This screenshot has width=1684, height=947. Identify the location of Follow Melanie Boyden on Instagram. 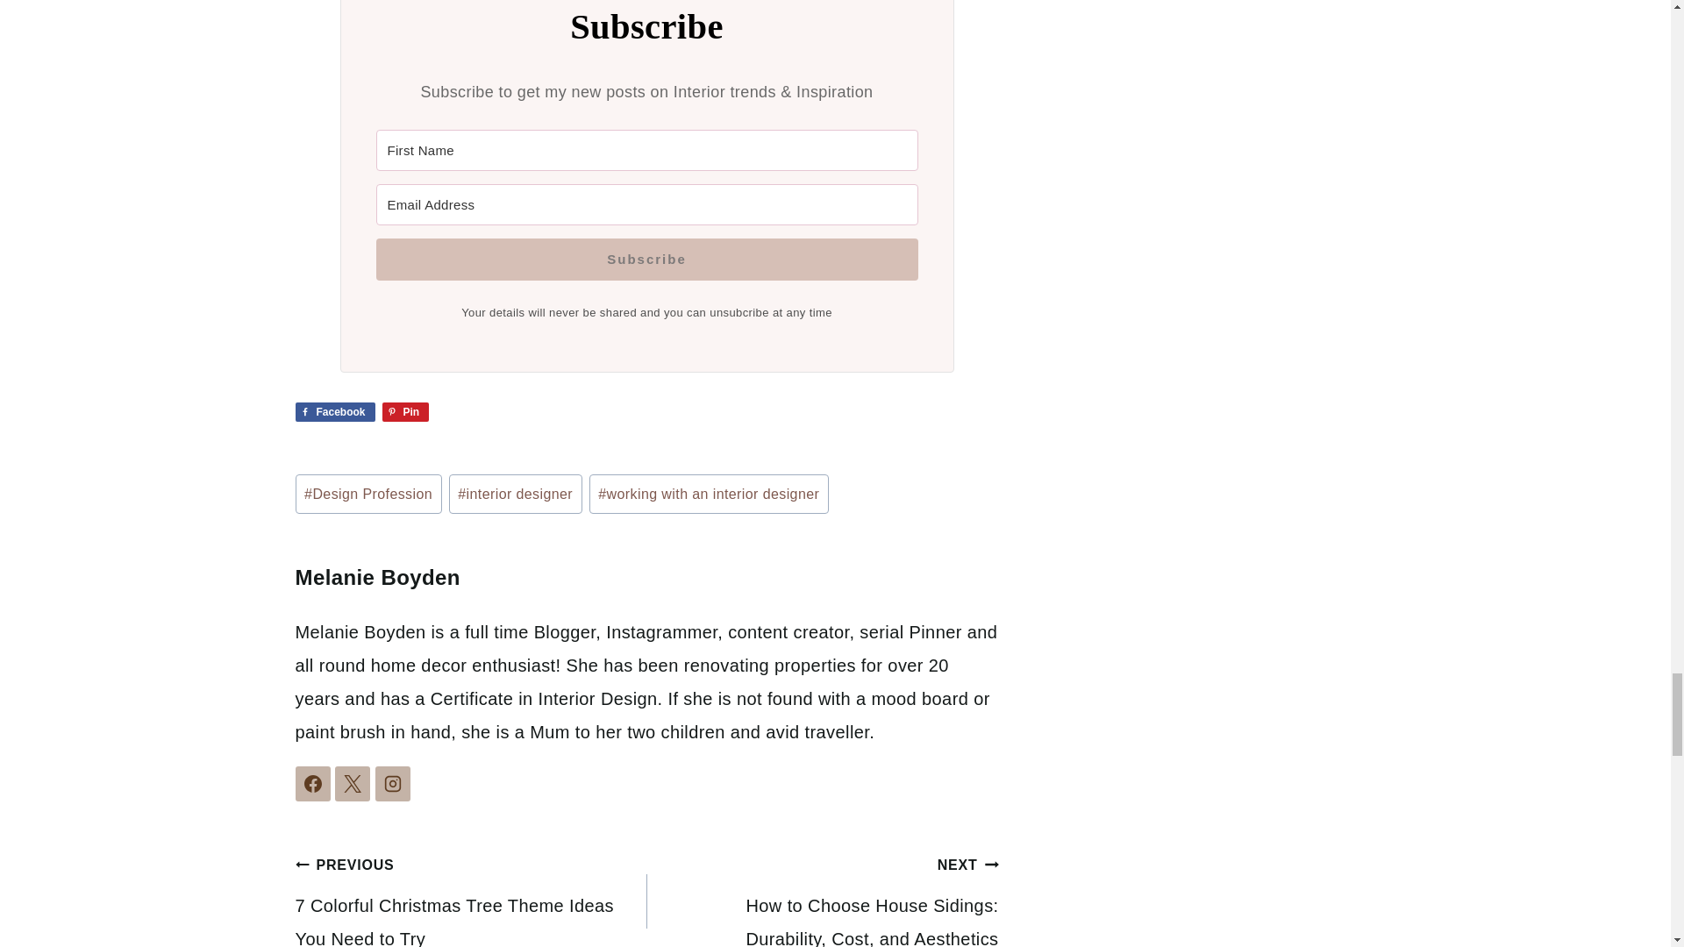
(393, 783).